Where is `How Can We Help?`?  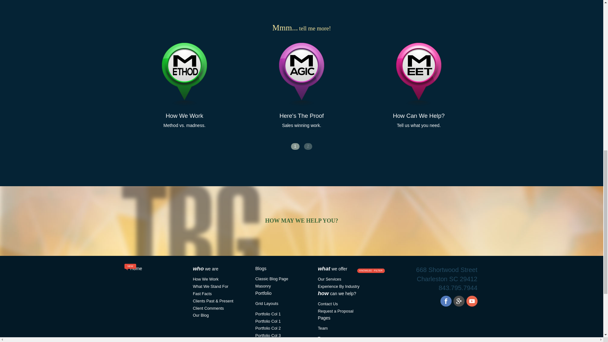
How Can We Help? is located at coordinates (419, 116).